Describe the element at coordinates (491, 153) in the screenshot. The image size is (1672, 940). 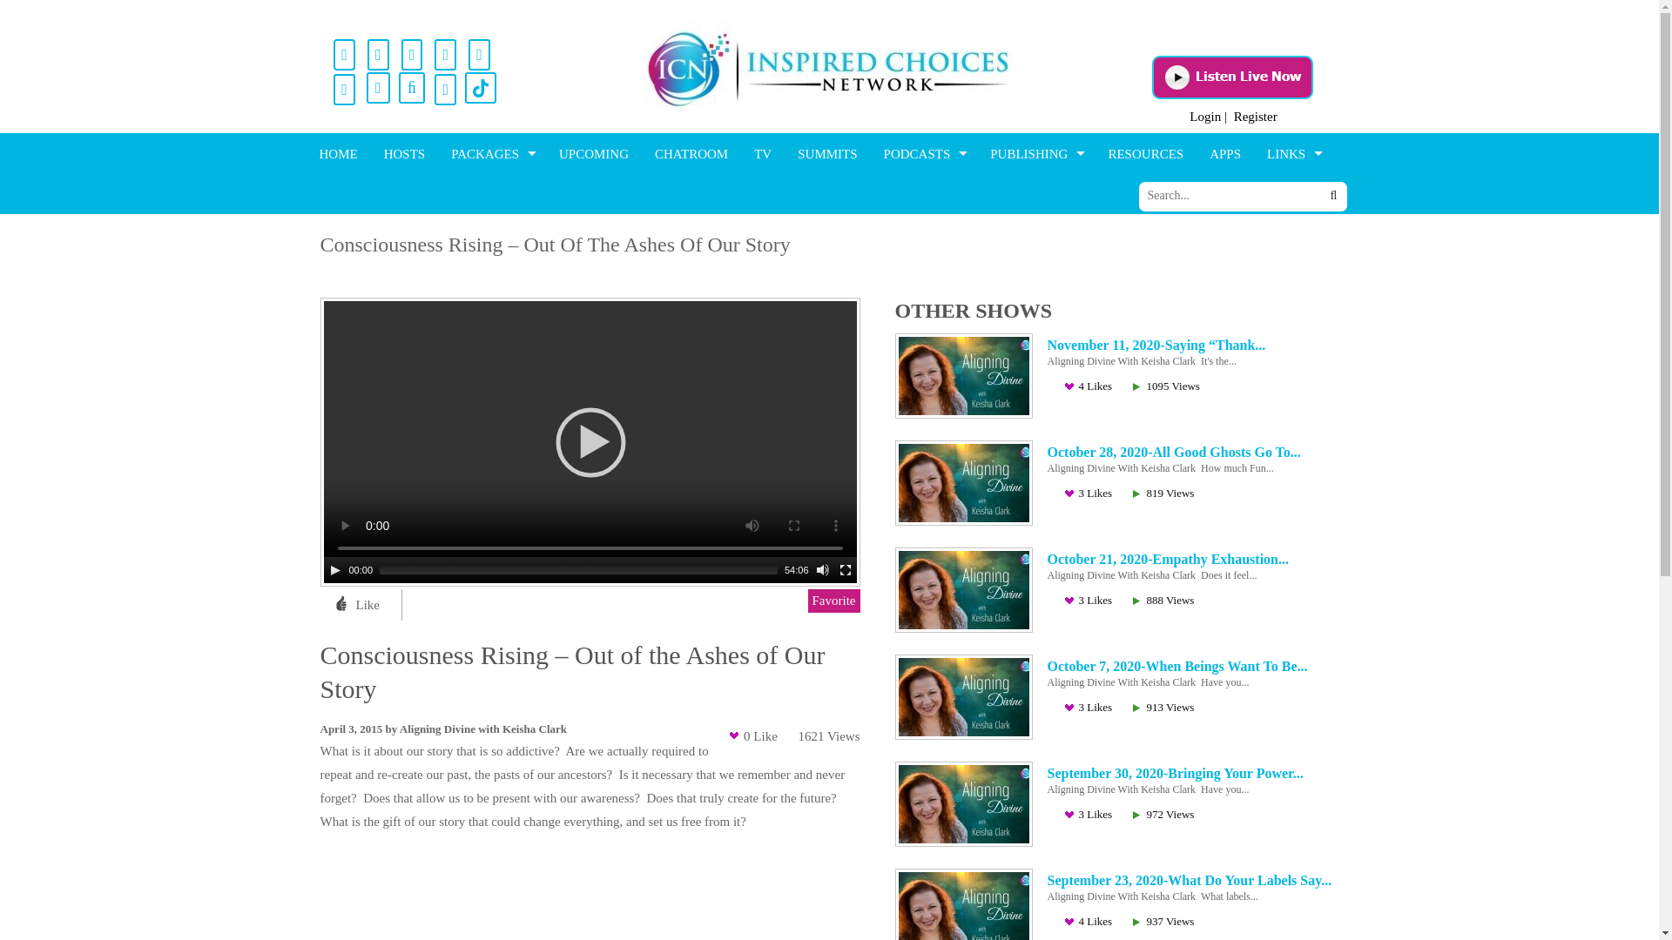
I see `PACKAGES` at that location.